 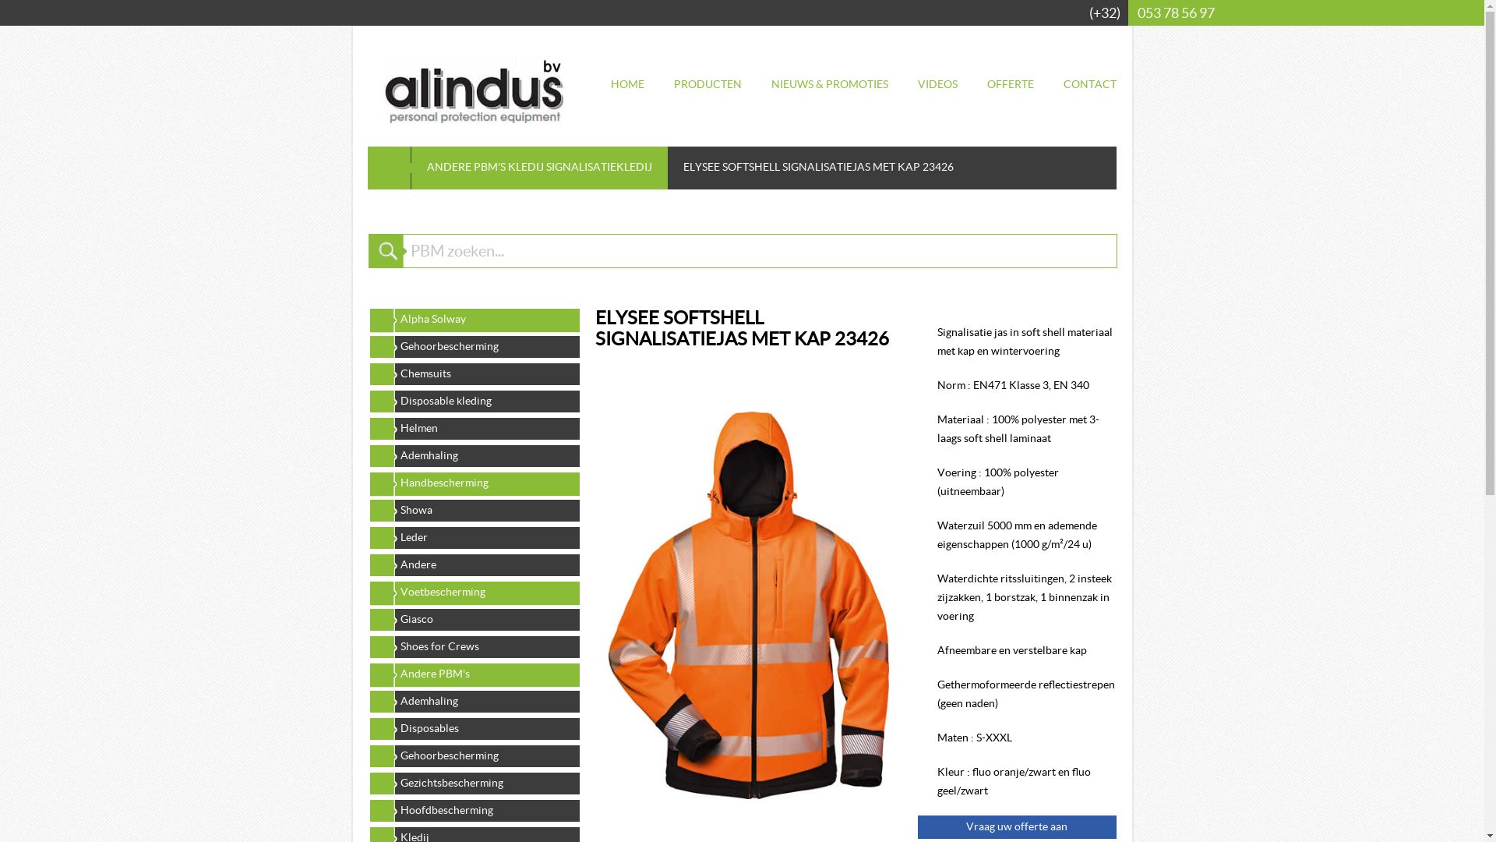 I want to click on Ademhaling, so click(x=474, y=701).